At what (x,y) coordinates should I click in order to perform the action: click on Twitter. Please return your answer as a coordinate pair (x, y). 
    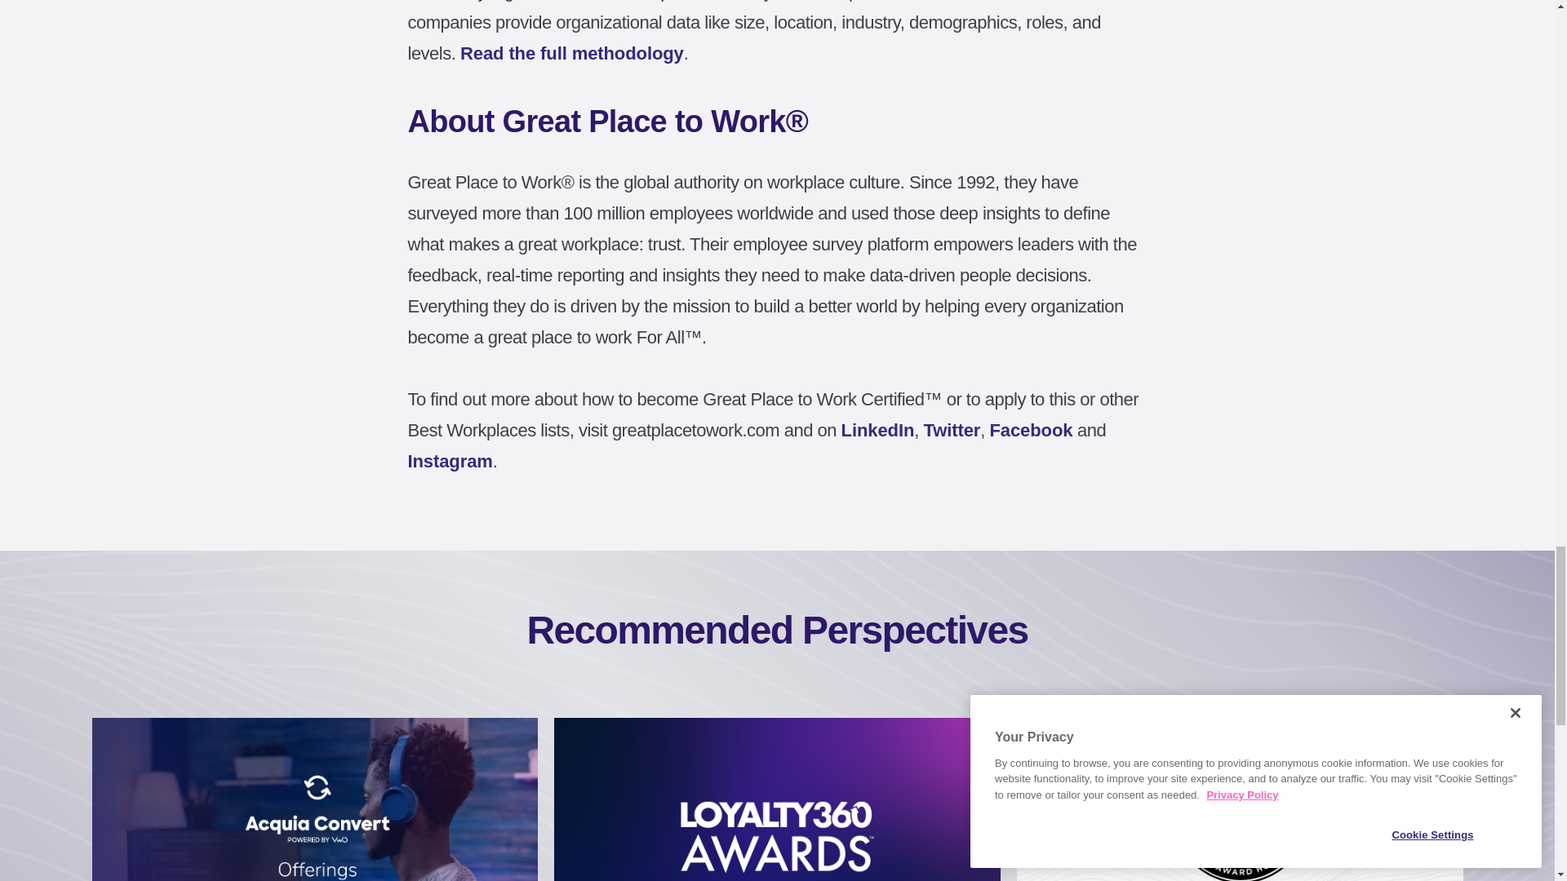
    Looking at the image, I should click on (952, 431).